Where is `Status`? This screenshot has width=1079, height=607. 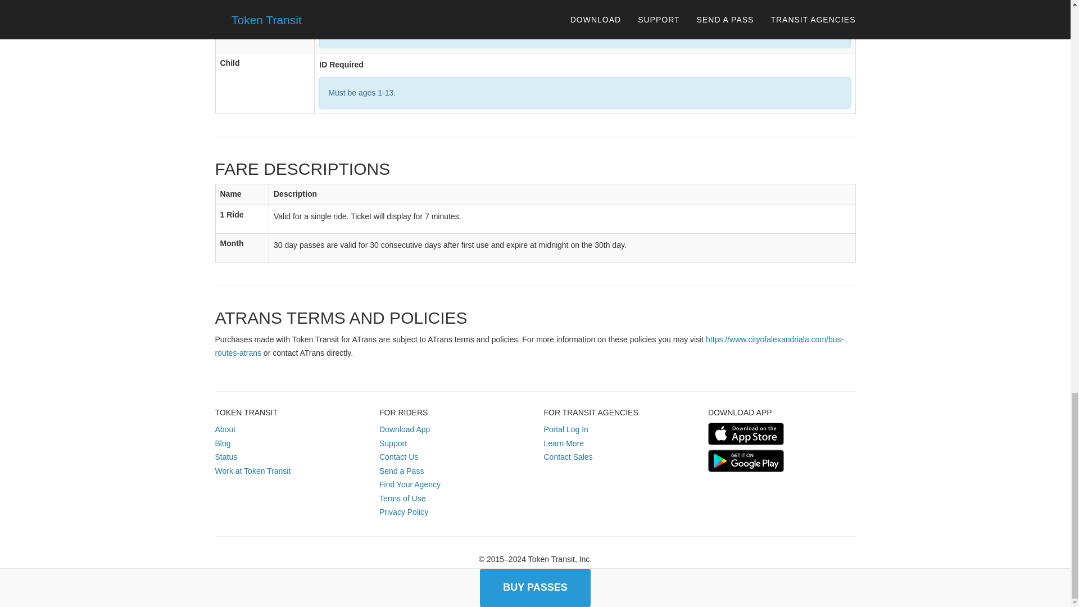 Status is located at coordinates (226, 456).